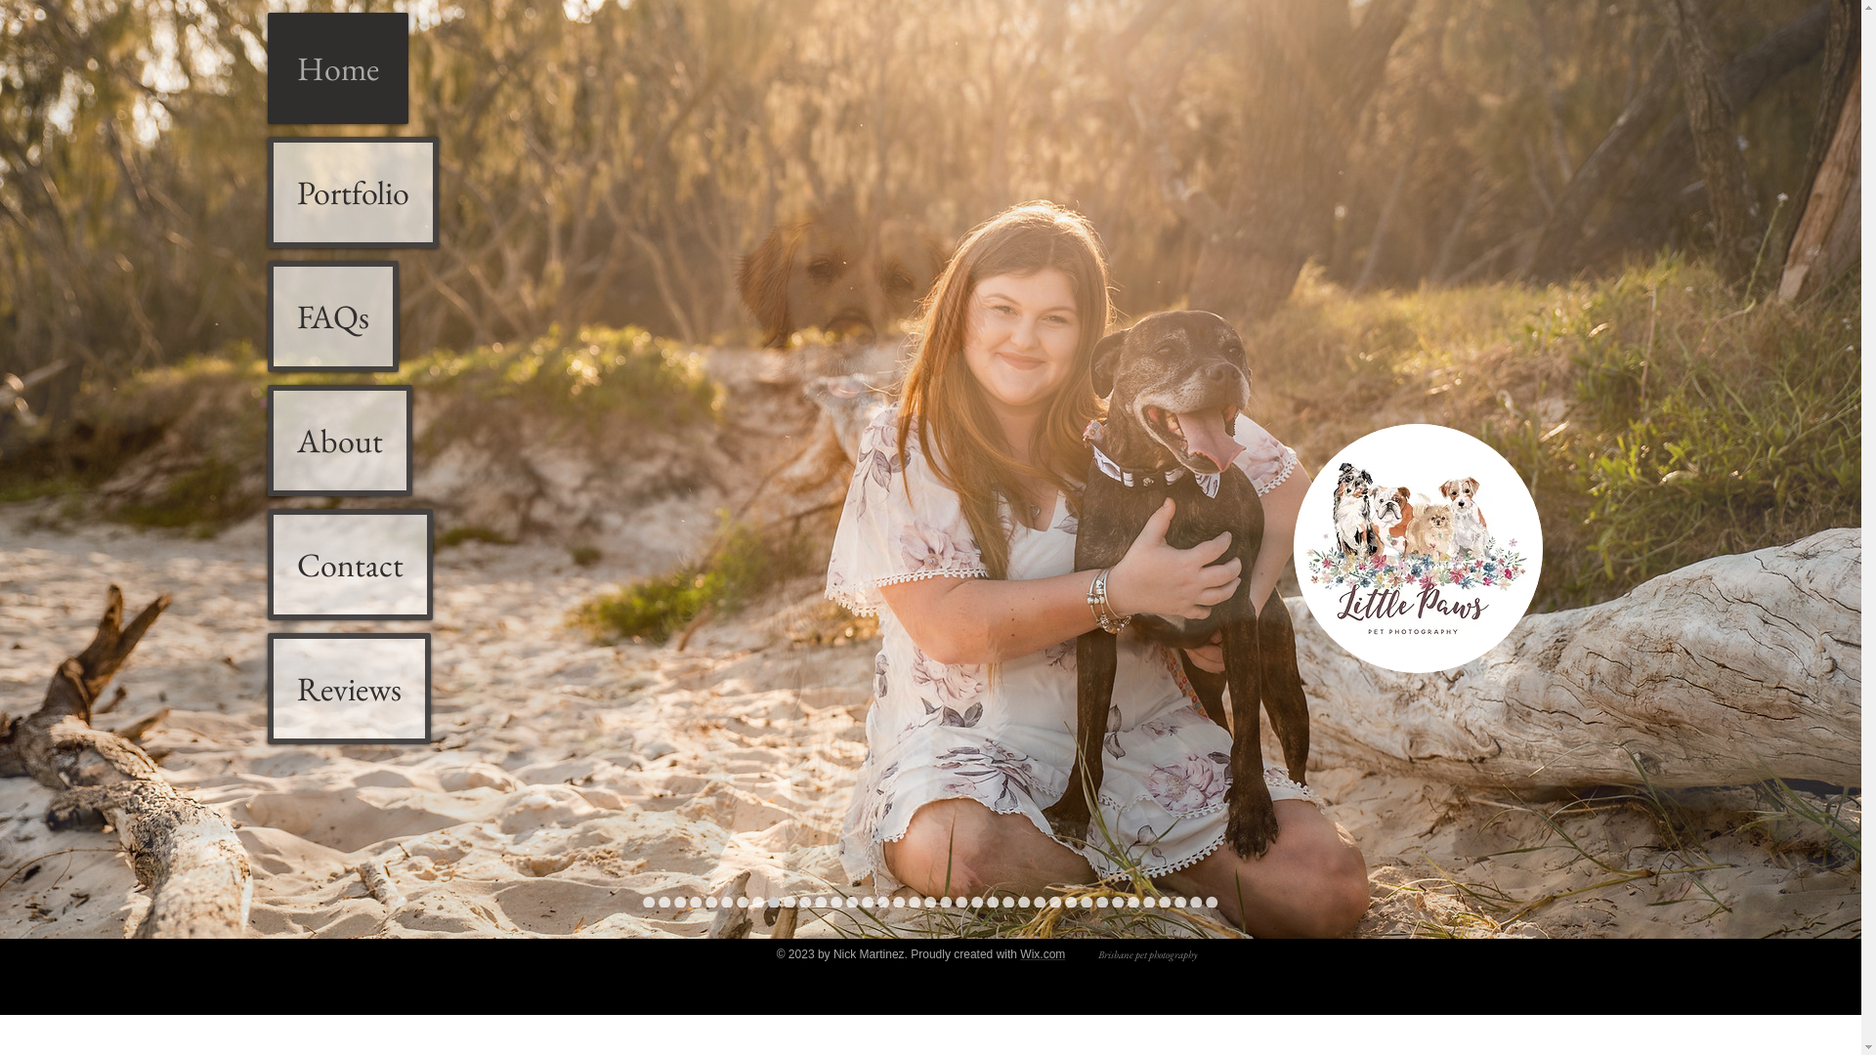 This screenshot has height=1055, width=1876. I want to click on Wix.com, so click(1043, 954).